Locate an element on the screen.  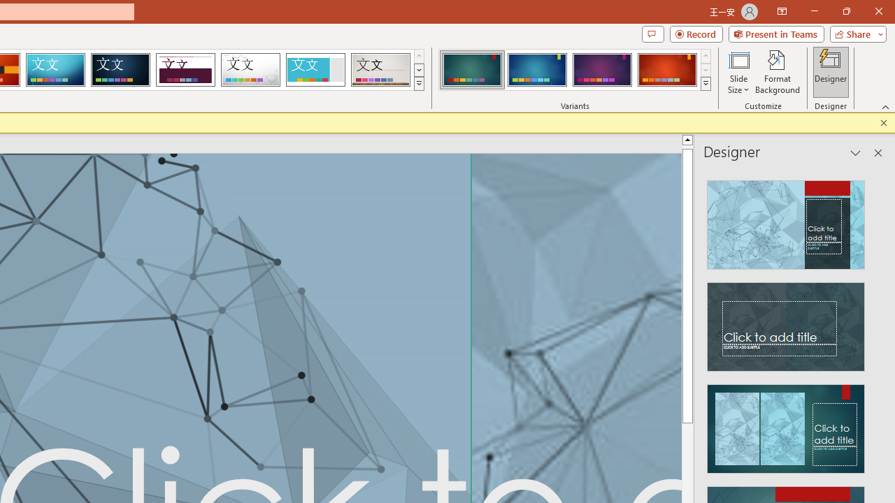
Minimize is located at coordinates (814, 11).